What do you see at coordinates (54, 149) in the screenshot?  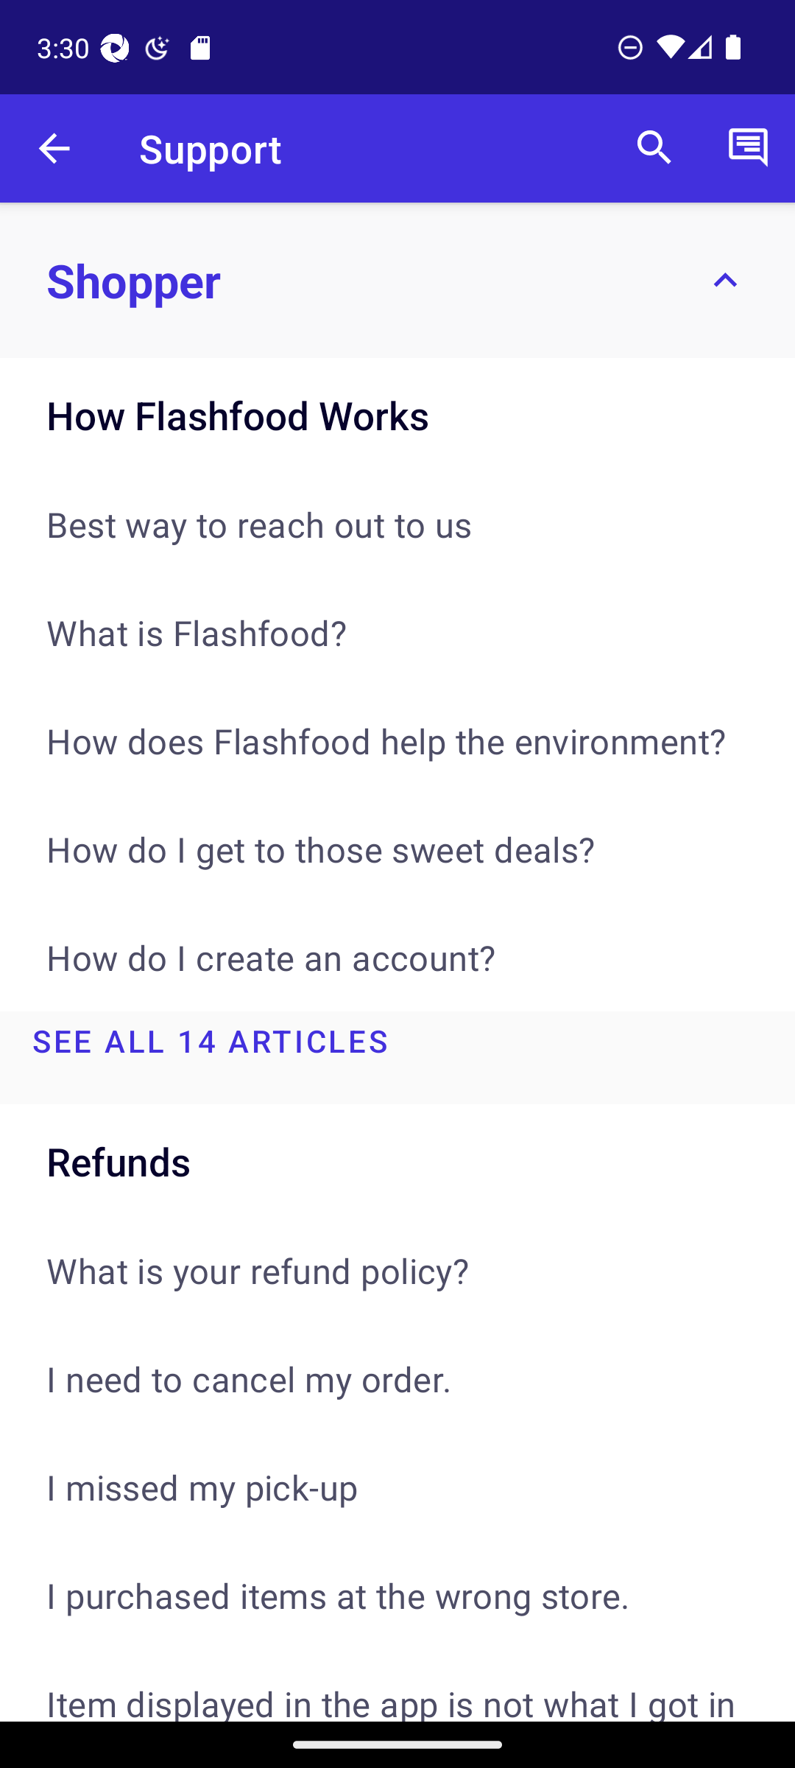 I see `Navigate up` at bounding box center [54, 149].